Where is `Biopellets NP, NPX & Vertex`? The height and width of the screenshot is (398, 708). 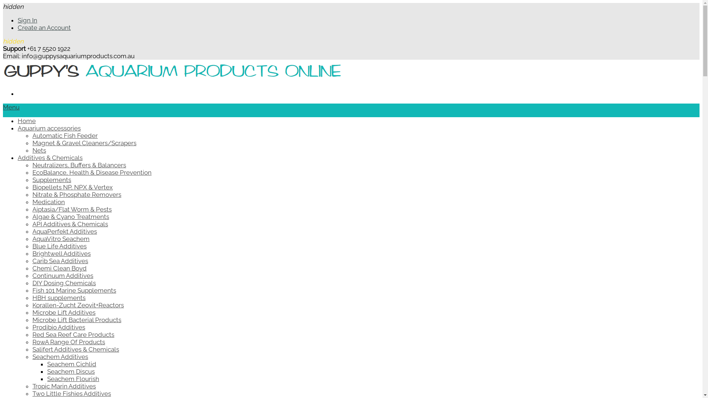
Biopellets NP, NPX & Vertex is located at coordinates (73, 187).